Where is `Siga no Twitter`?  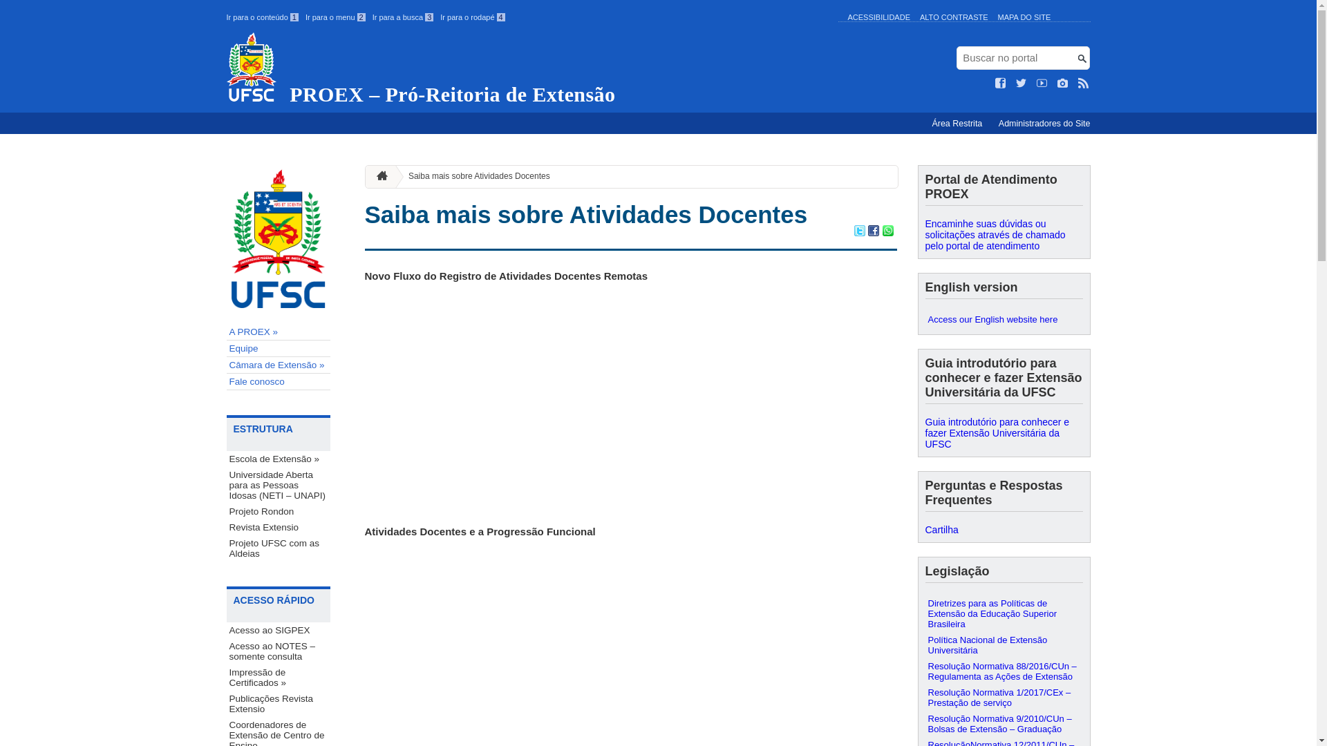
Siga no Twitter is located at coordinates (1022, 84).